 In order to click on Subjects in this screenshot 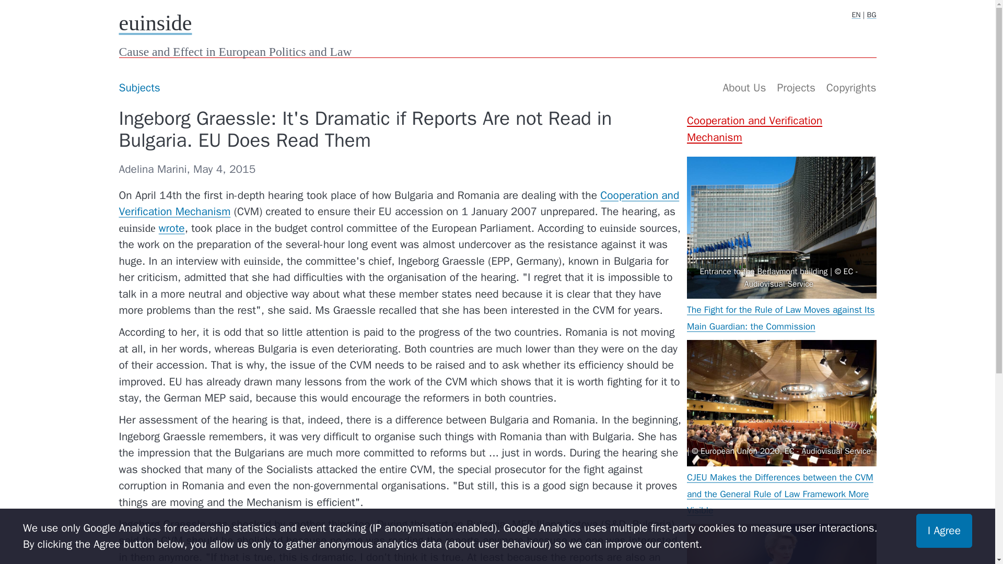, I will do `click(139, 88)`.